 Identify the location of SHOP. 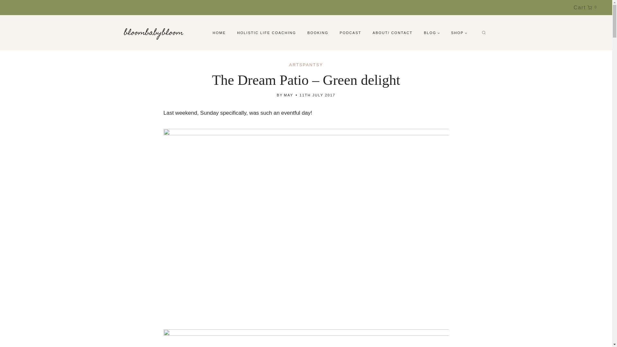
(459, 32).